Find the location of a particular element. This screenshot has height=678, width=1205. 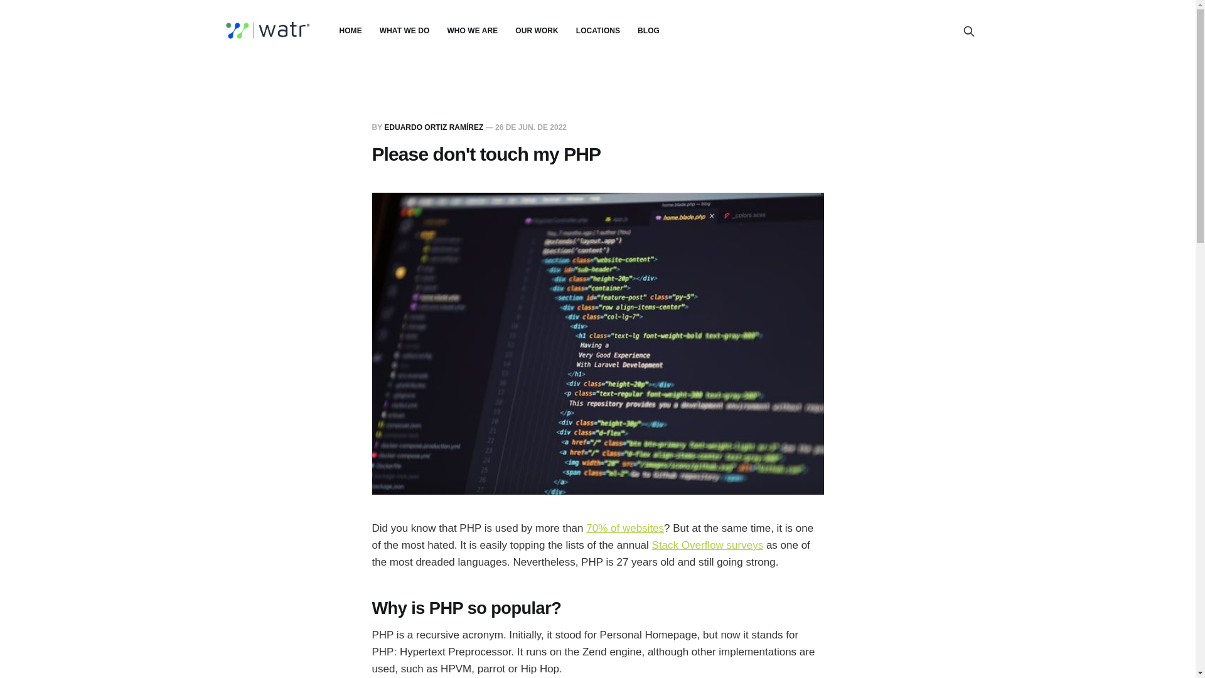

WHO WE ARE is located at coordinates (472, 31).